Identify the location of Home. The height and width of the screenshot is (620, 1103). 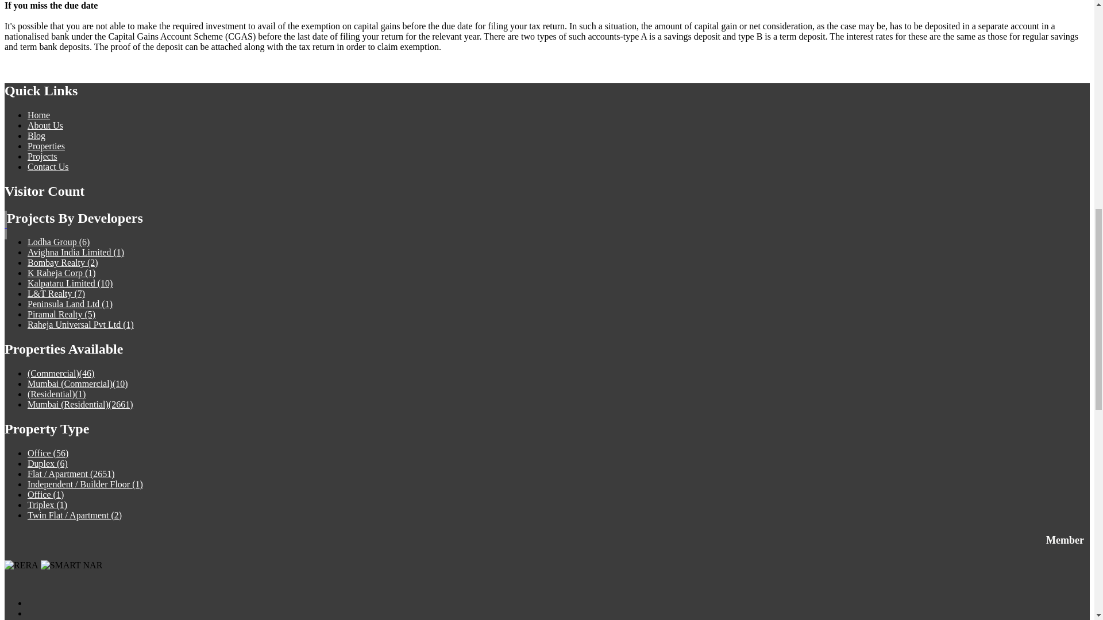
(38, 115).